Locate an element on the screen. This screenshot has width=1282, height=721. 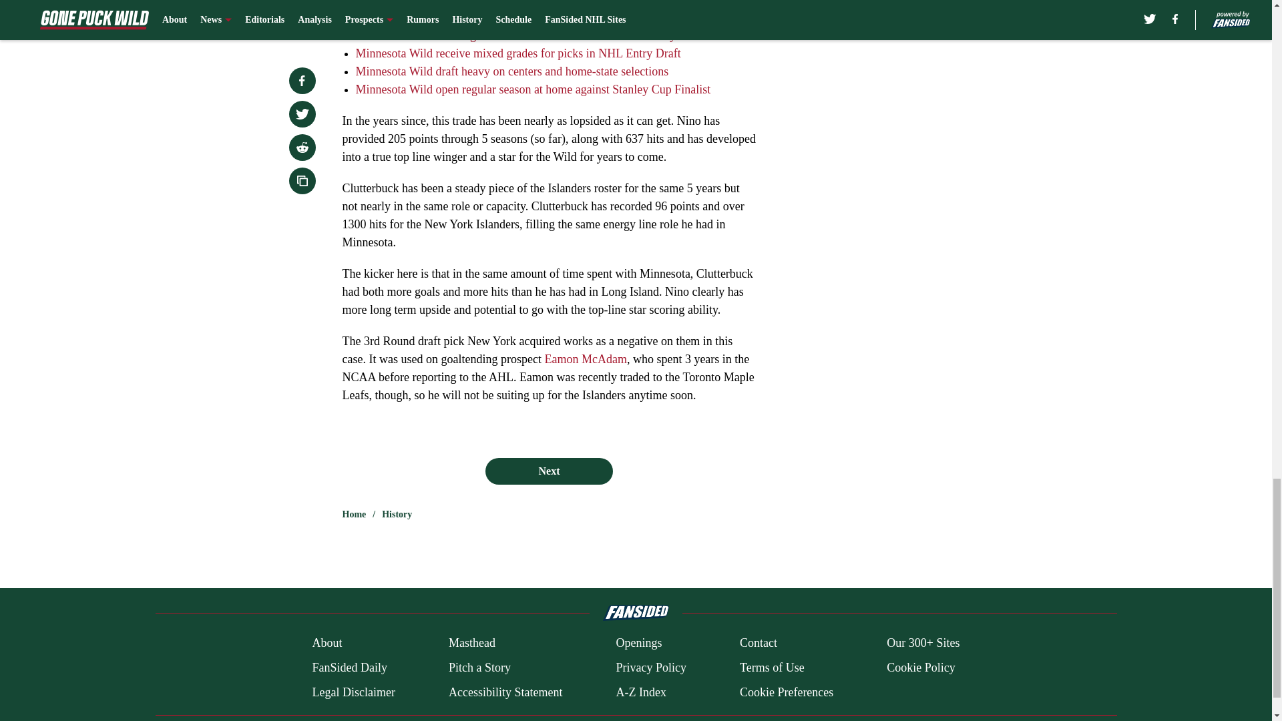
Home is located at coordinates (354, 514).